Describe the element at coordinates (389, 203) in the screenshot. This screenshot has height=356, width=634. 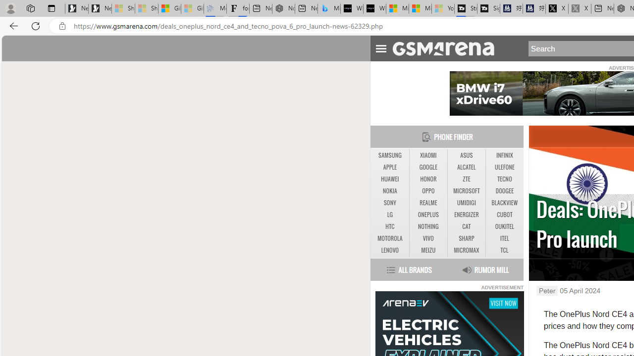
I see `SONY` at that location.